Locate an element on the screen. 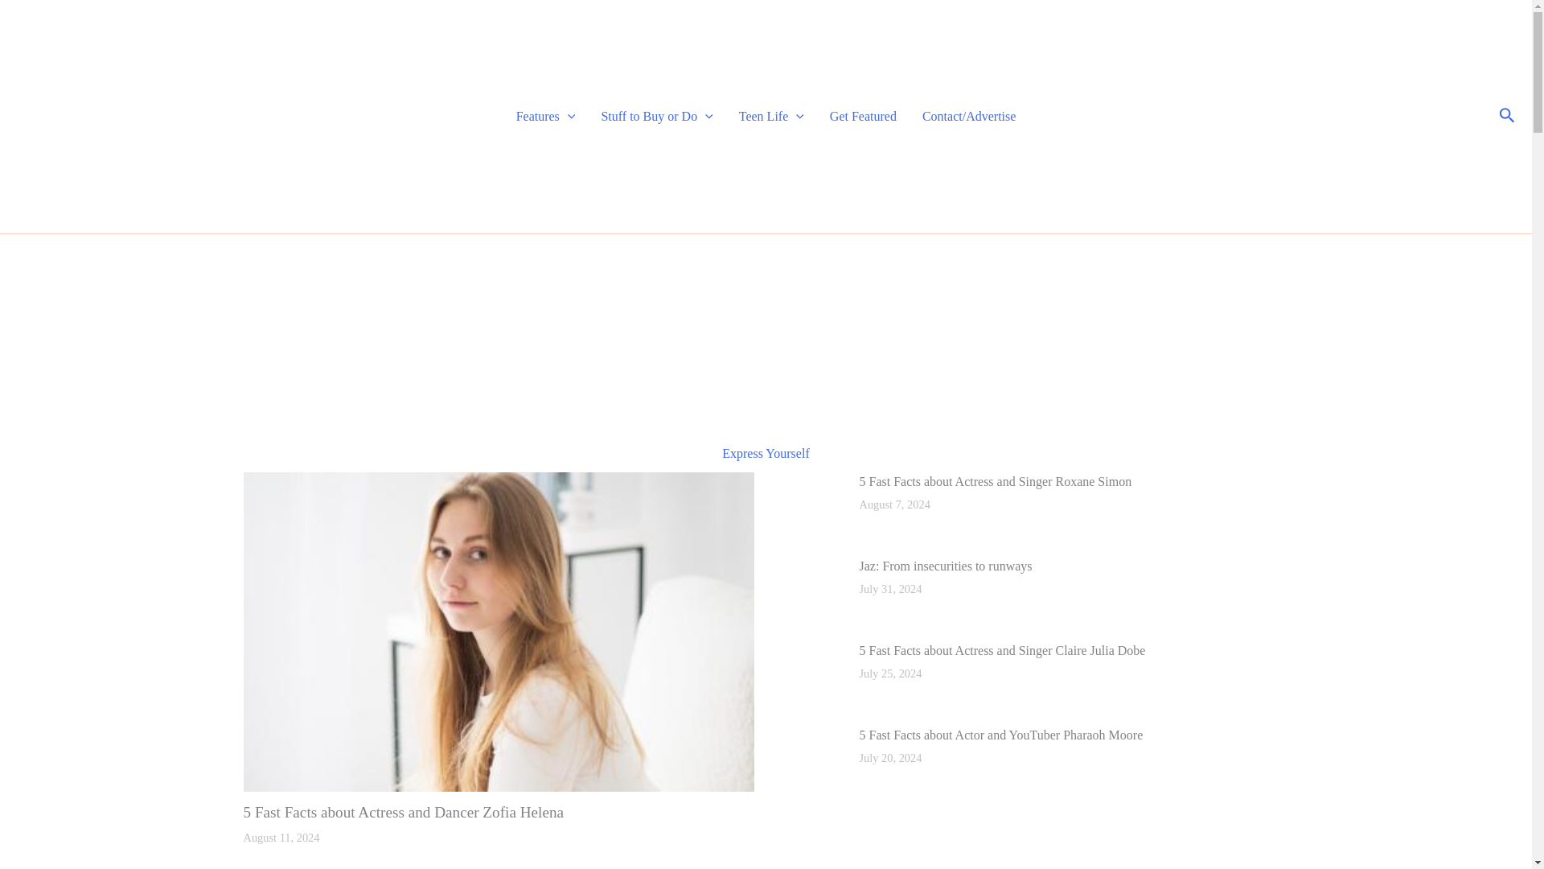 This screenshot has height=869, width=1544. Get Featured is located at coordinates (862, 116).